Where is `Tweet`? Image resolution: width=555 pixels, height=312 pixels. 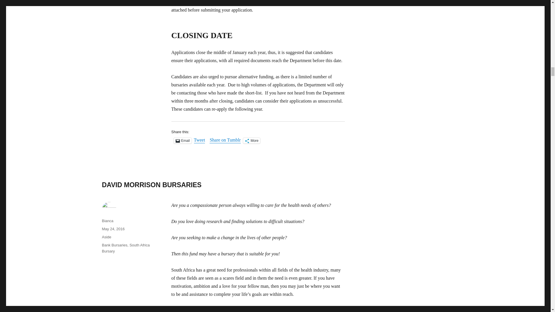
Tweet is located at coordinates (199, 140).